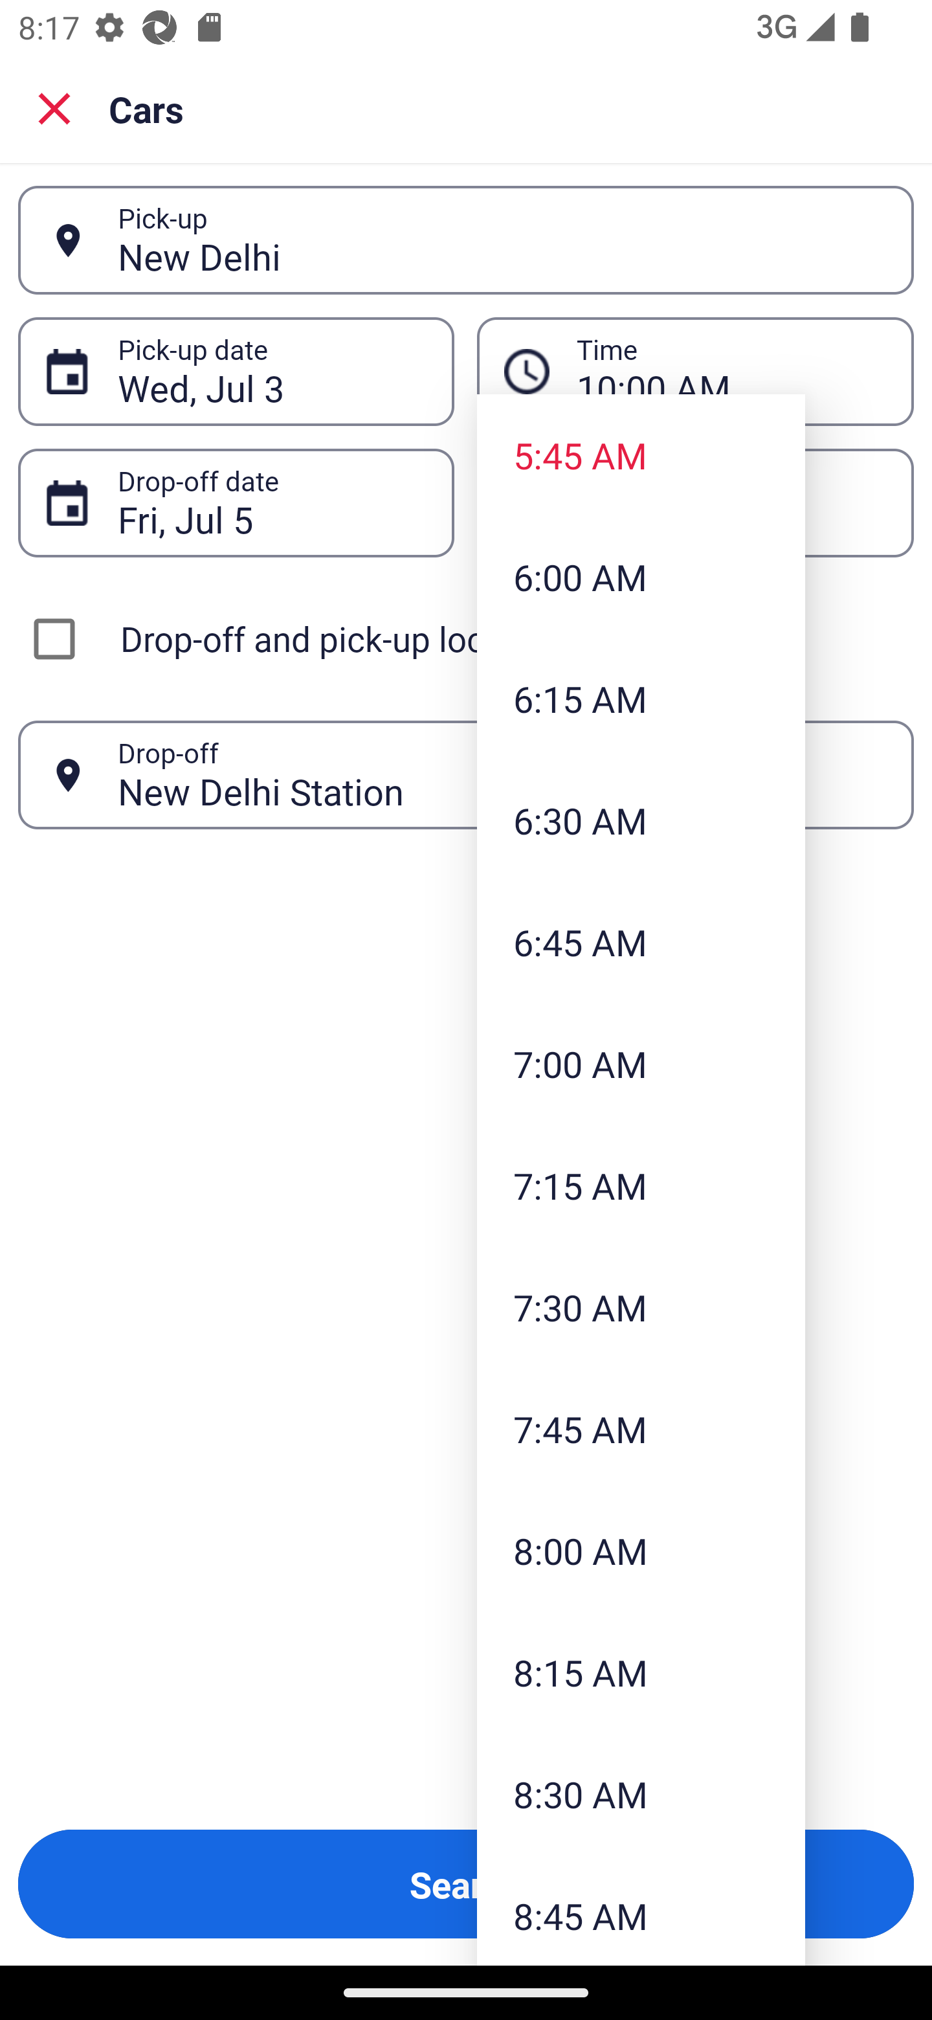  What do you see at coordinates (641, 1793) in the screenshot?
I see `8:30 AM` at bounding box center [641, 1793].